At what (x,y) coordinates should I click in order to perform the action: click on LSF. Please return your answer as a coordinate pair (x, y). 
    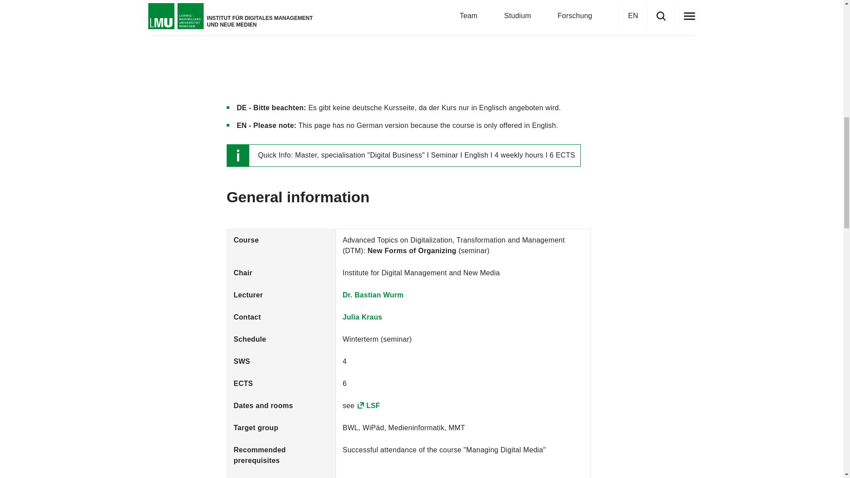
    Looking at the image, I should click on (368, 405).